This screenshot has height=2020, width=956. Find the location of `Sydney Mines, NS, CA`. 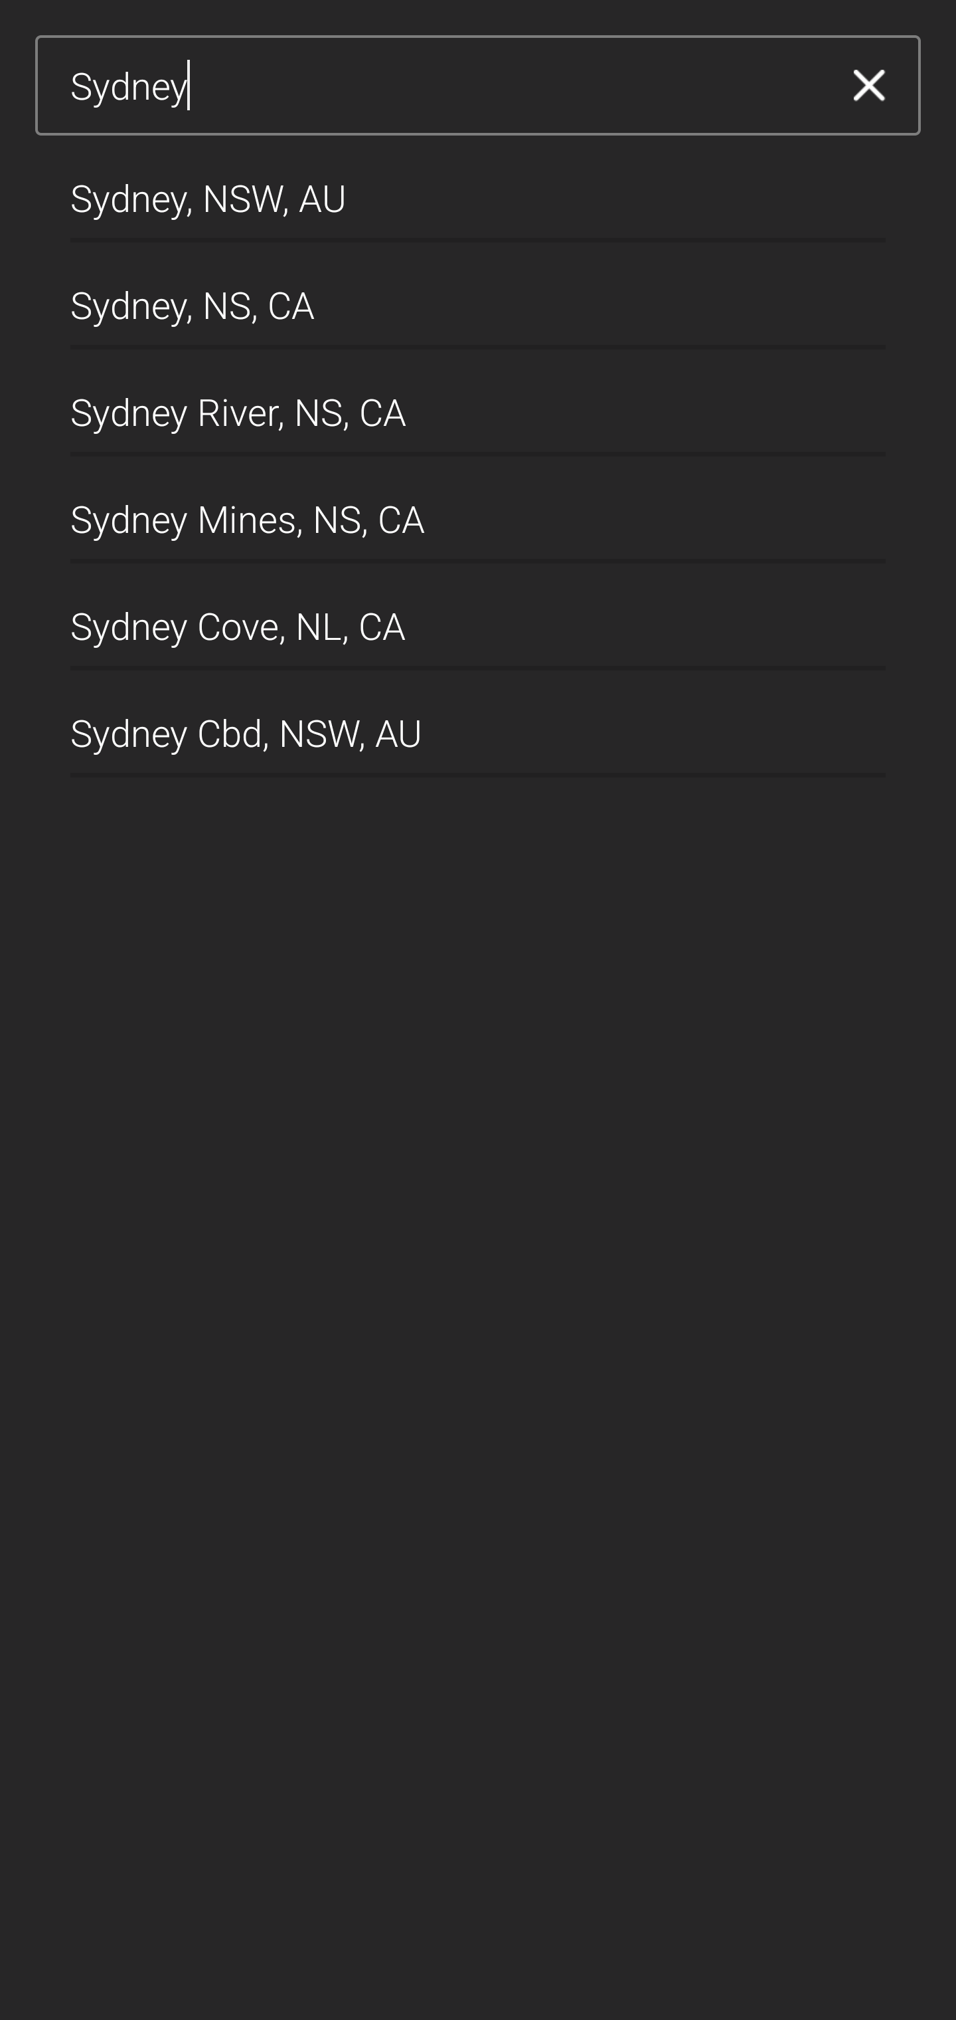

Sydney Mines, NS, CA is located at coordinates (478, 510).